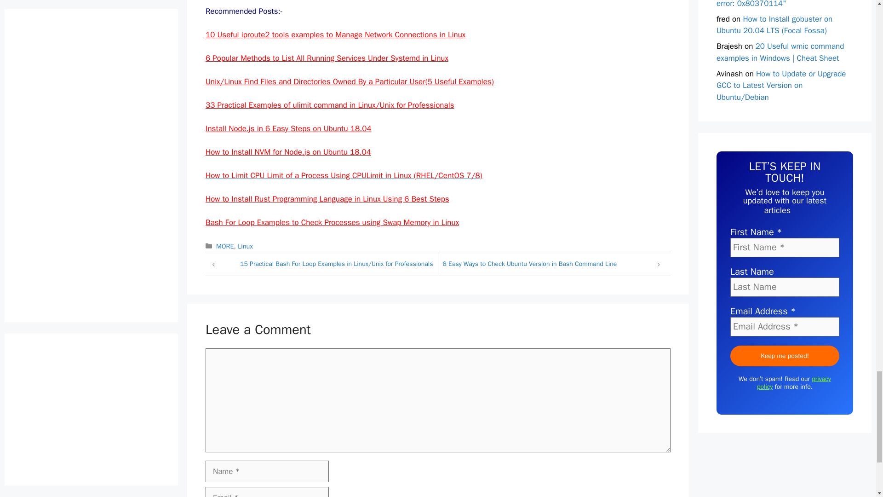 The height and width of the screenshot is (497, 883). Describe the element at coordinates (785, 248) in the screenshot. I see `First Name` at that location.